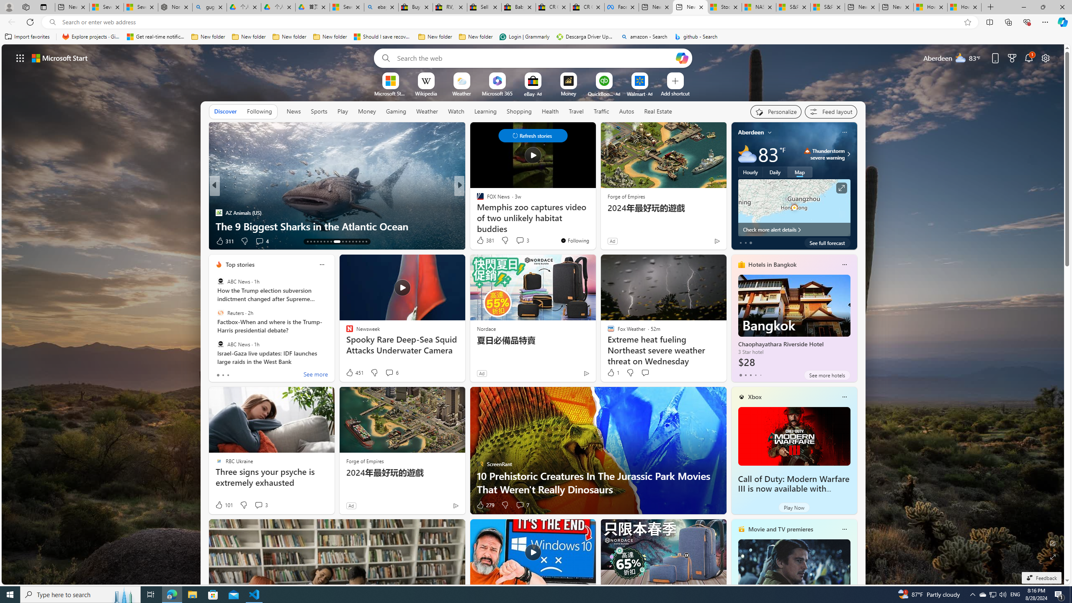 This screenshot has width=1072, height=603. I want to click on Copilot (Ctrl+Shift+.), so click(1062, 22).